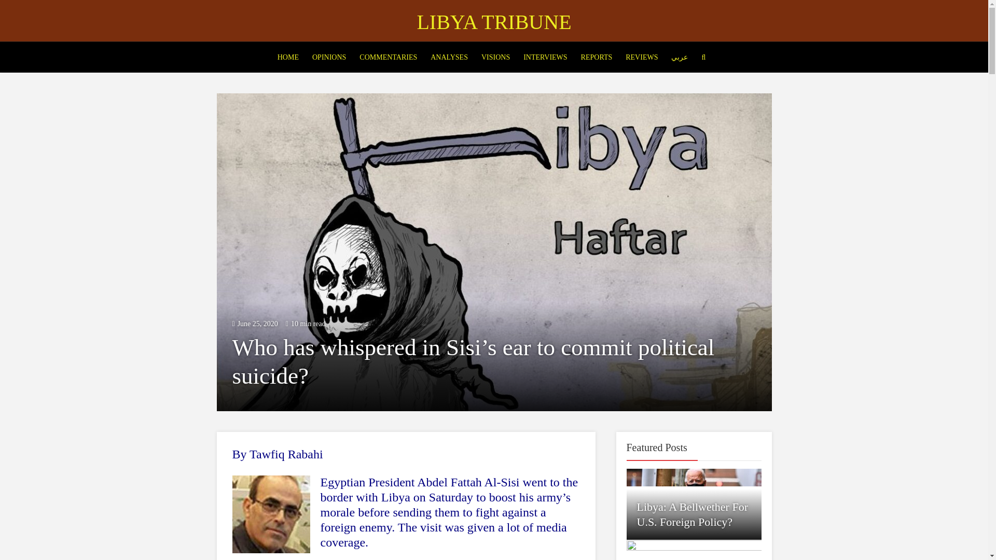 Image resolution: width=996 pixels, height=560 pixels. What do you see at coordinates (597, 58) in the screenshot?
I see `REPORTS` at bounding box center [597, 58].